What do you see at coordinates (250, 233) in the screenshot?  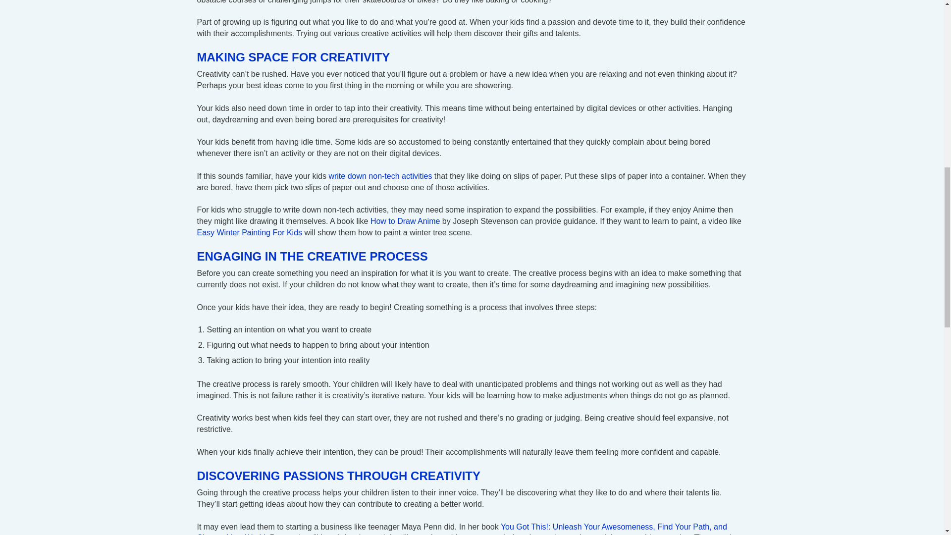 I see `Easy Winter Painting For Kids` at bounding box center [250, 233].